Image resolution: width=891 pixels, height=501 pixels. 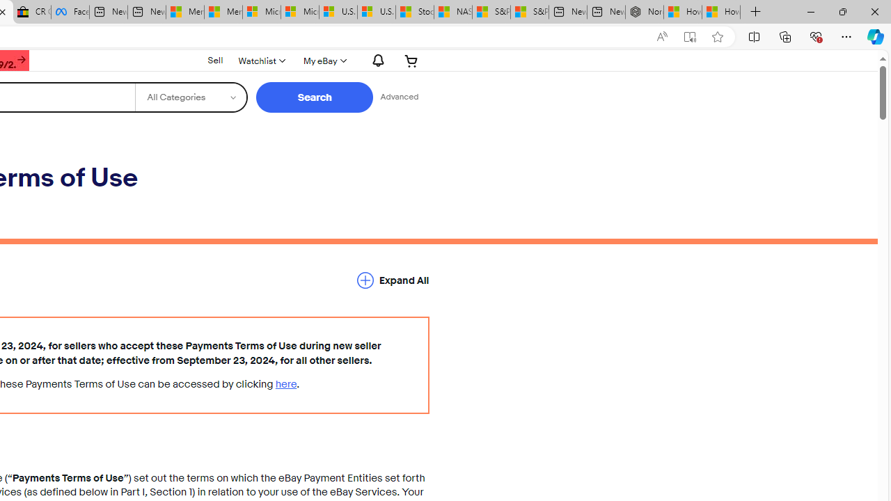 What do you see at coordinates (376, 61) in the screenshot?
I see `AutomationID: gh-eb-Alerts` at bounding box center [376, 61].